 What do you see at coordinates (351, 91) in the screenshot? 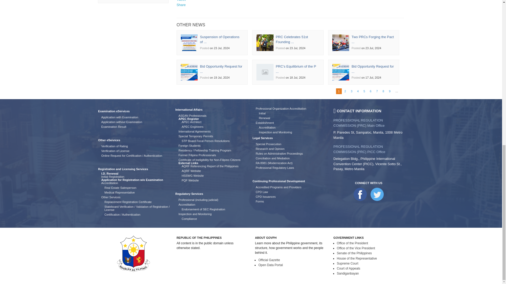
I see `Go to page 3` at bounding box center [351, 91].